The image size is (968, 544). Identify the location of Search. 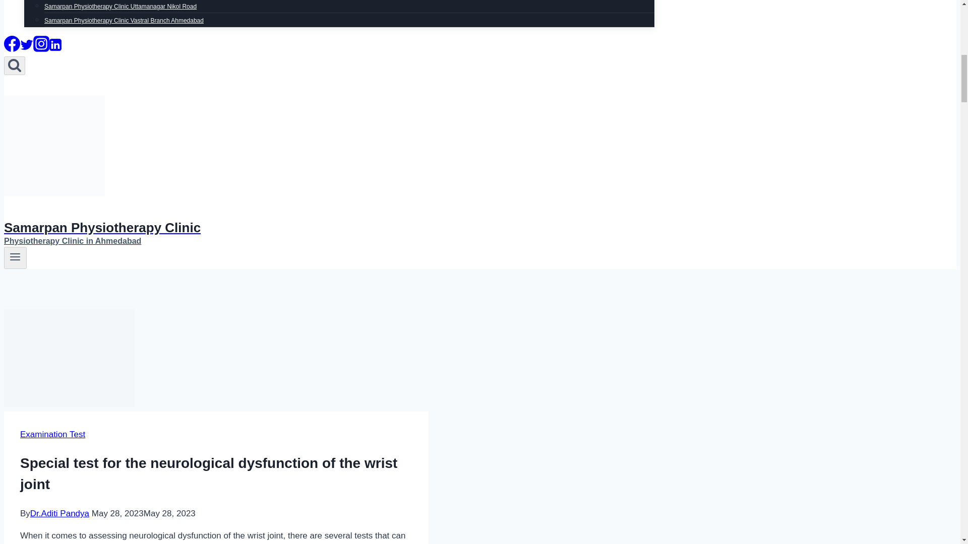
(14, 64).